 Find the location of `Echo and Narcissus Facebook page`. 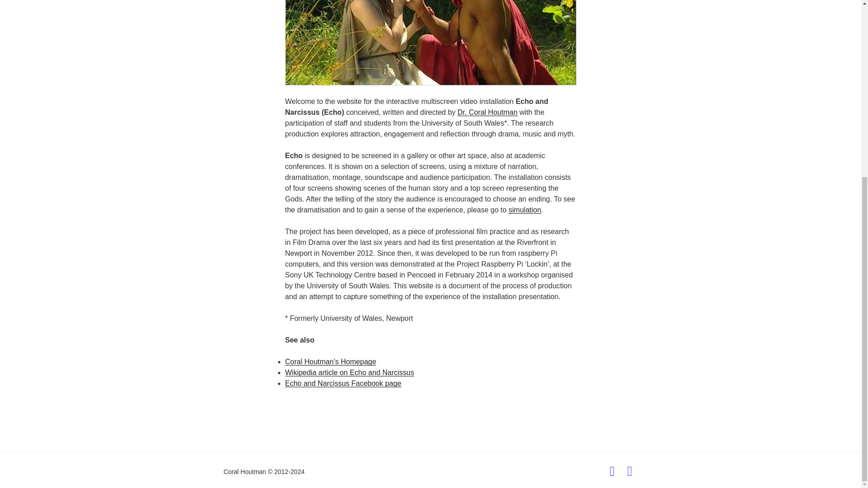

Echo and Narcissus Facebook page is located at coordinates (343, 383).